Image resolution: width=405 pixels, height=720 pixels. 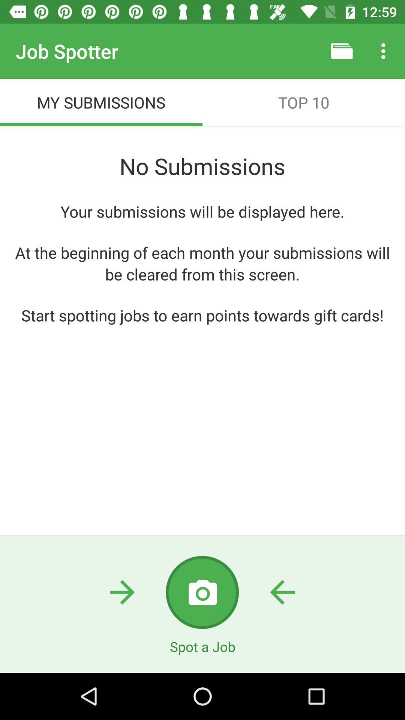 I want to click on tap the item above the top 10 icon, so click(x=342, y=51).